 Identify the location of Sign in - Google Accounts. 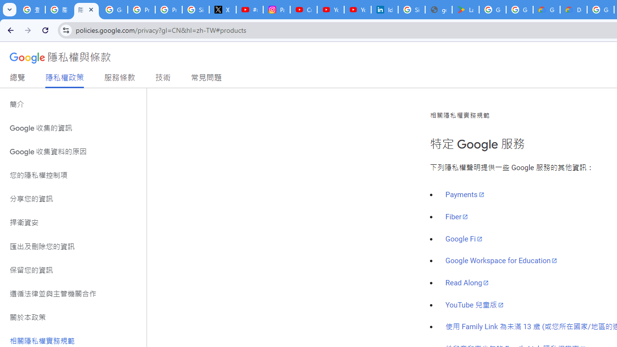
(195, 10).